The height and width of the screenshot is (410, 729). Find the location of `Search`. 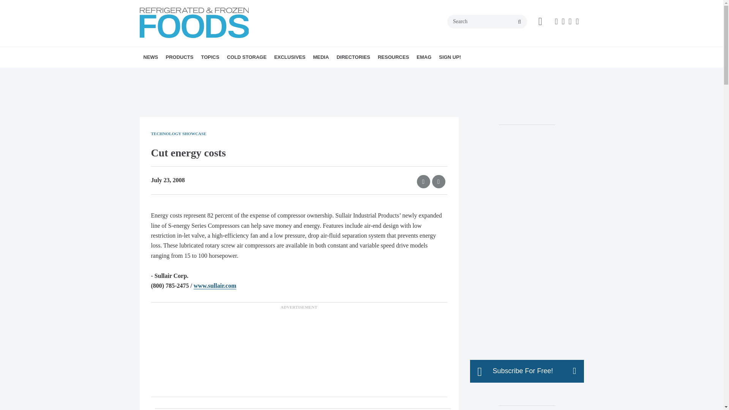

Search is located at coordinates (487, 21).